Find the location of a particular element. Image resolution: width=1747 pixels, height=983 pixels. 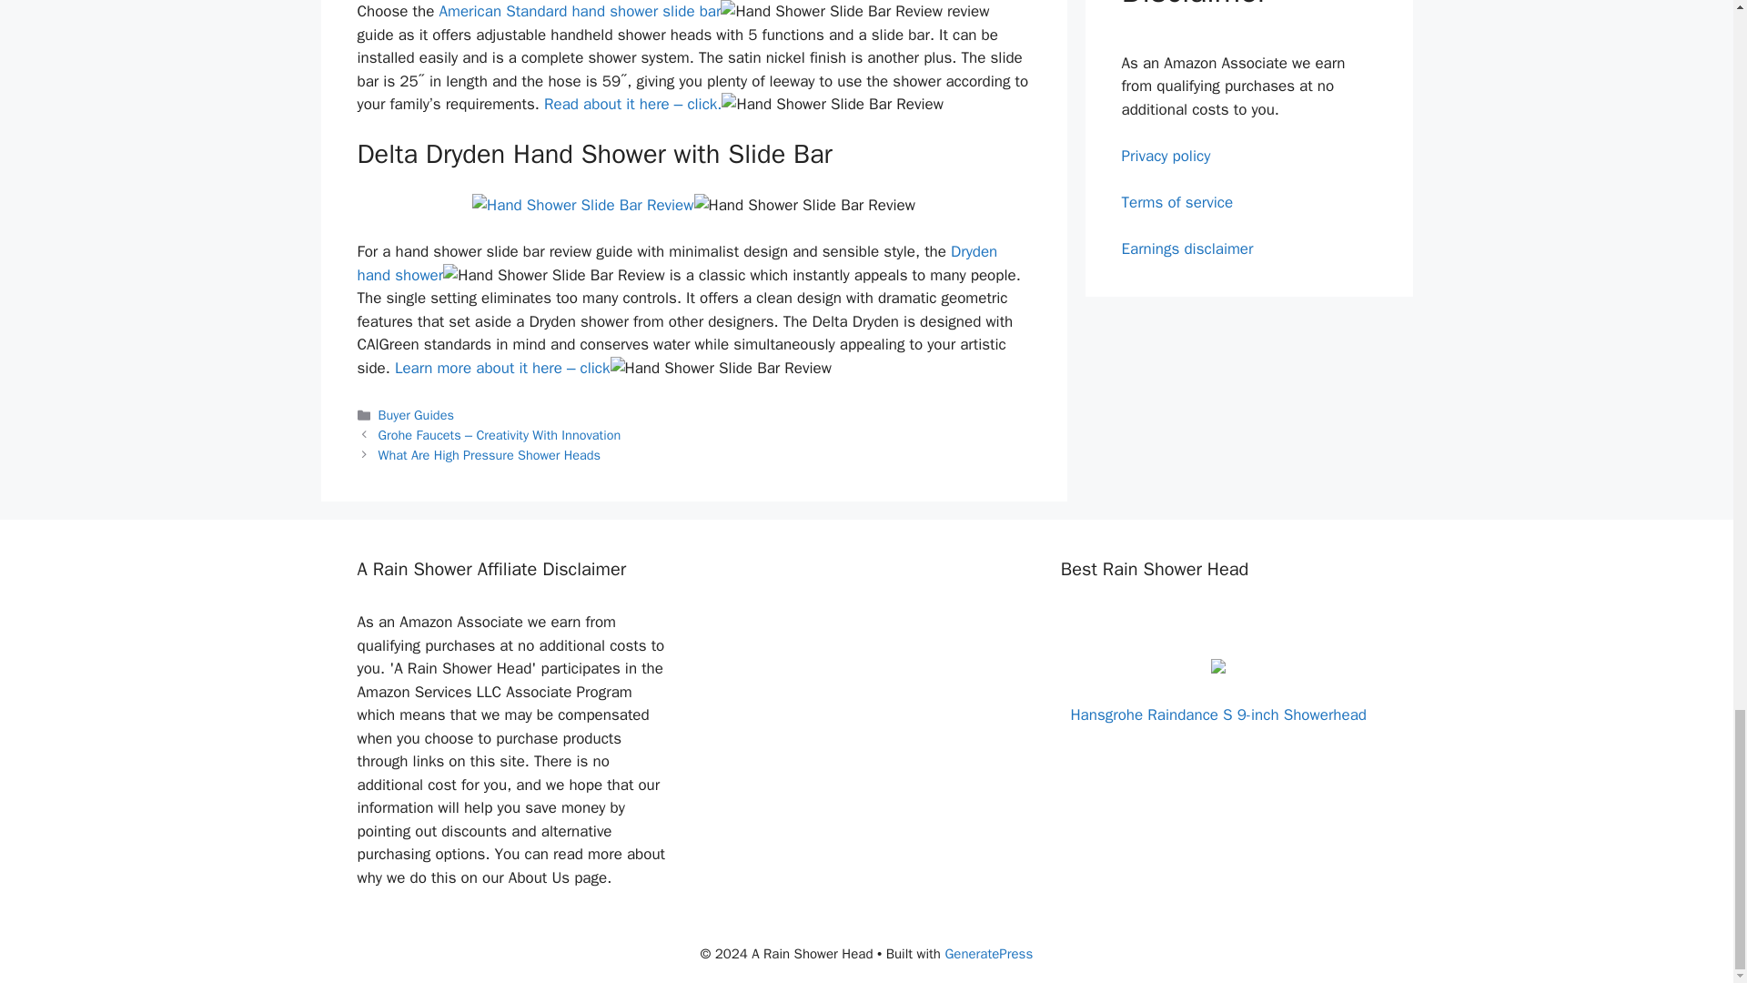

Buyer Guides is located at coordinates (417, 415).